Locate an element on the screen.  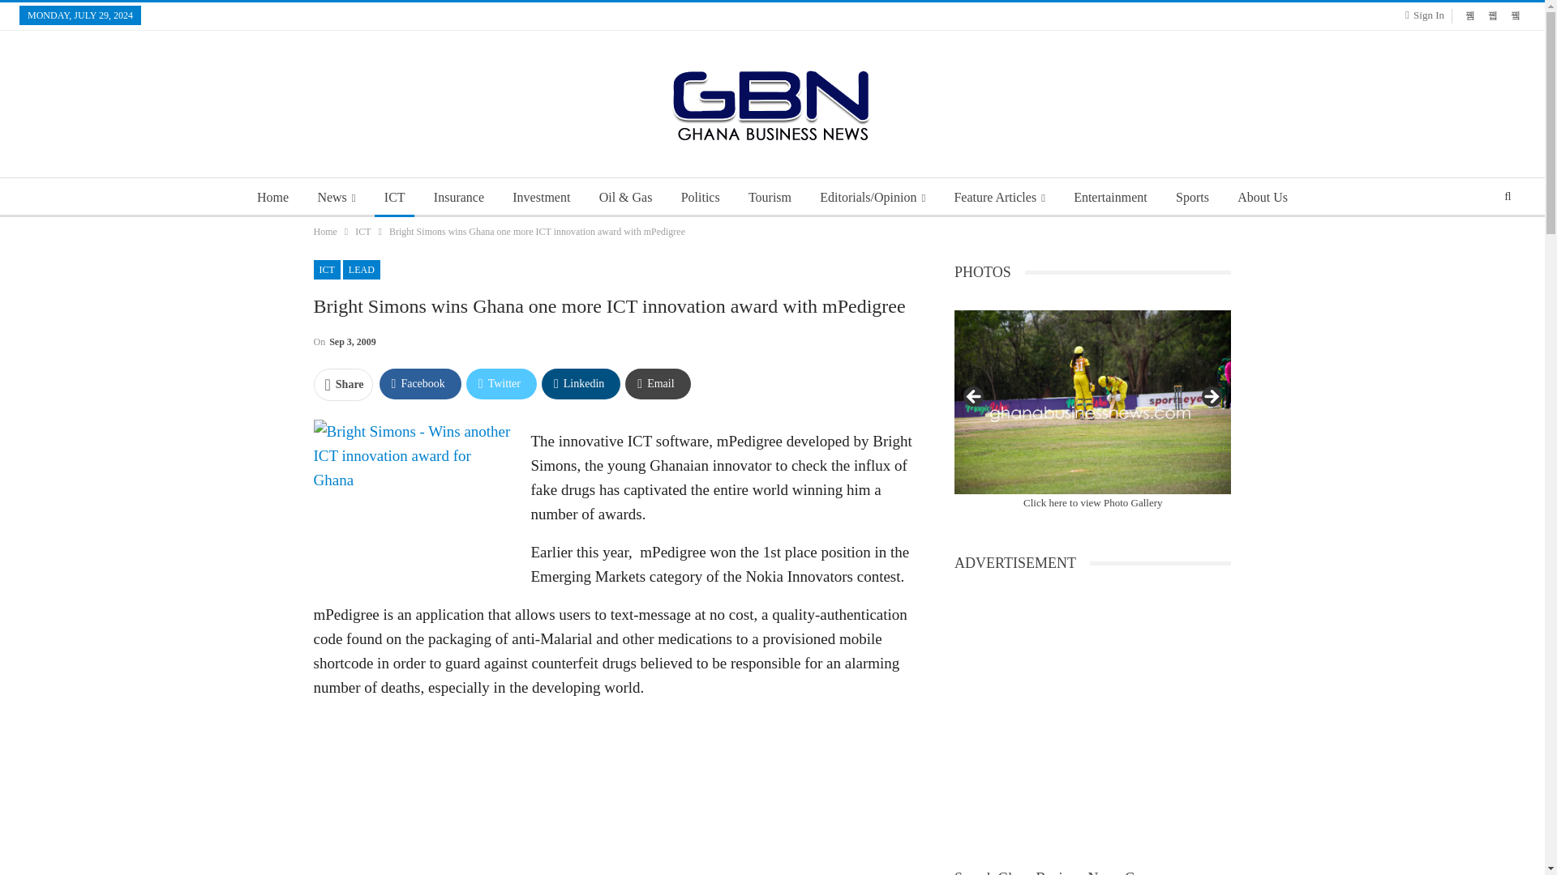
About Us is located at coordinates (1262, 198).